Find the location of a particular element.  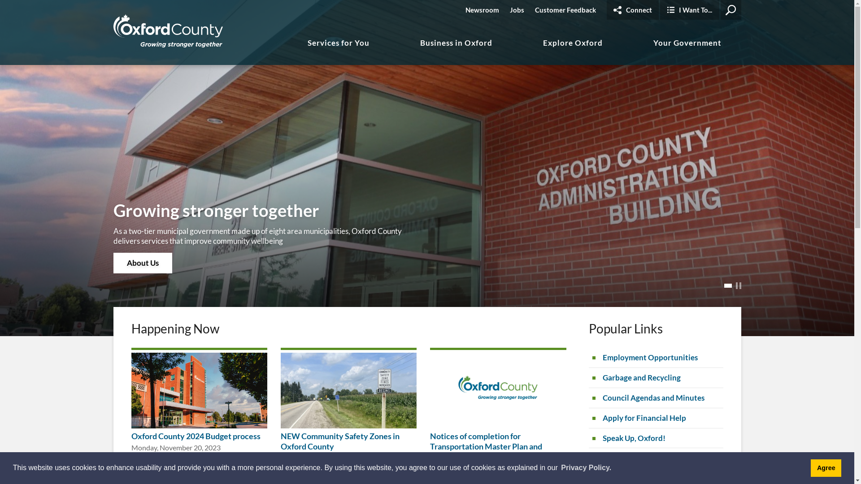

Connect is located at coordinates (632, 10).